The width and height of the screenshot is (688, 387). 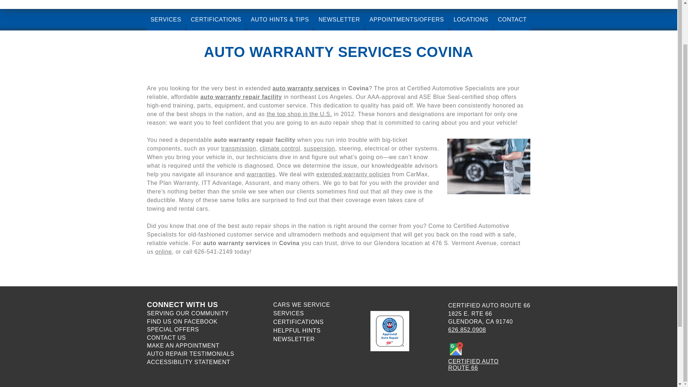 I want to click on accessibility statement, so click(x=188, y=362).